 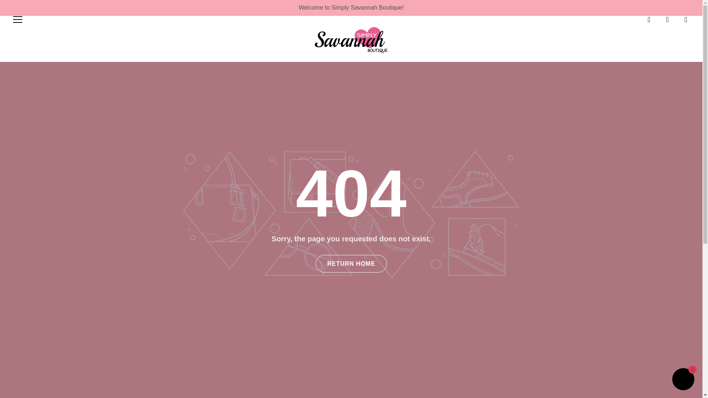 I want to click on My account, so click(x=667, y=19).